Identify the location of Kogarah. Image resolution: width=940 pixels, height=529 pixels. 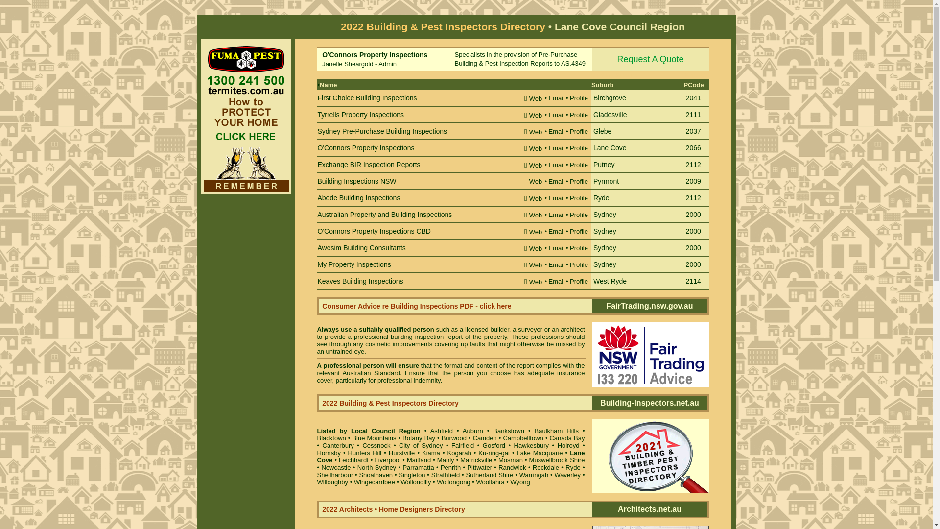
(459, 453).